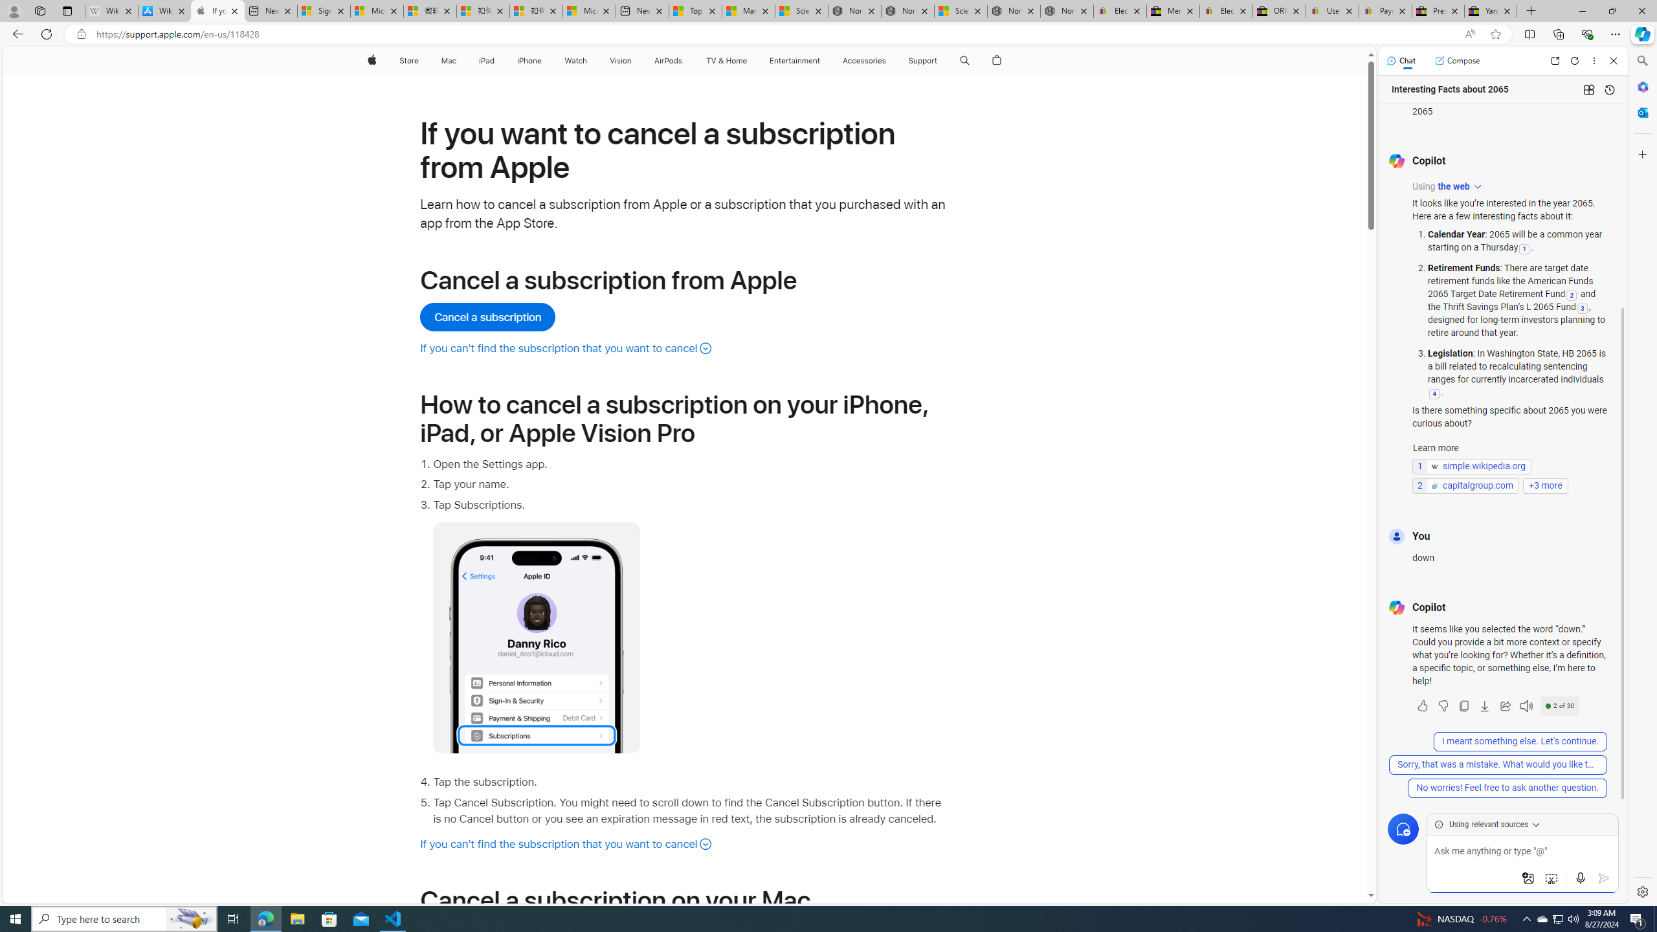 The image size is (1657, 932). I want to click on Cancel a subscription, so click(489, 317).